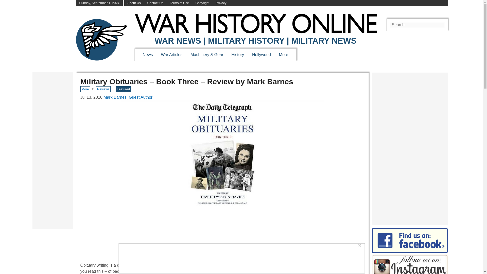 The width and height of the screenshot is (487, 274). I want to click on About Us, so click(134, 3).